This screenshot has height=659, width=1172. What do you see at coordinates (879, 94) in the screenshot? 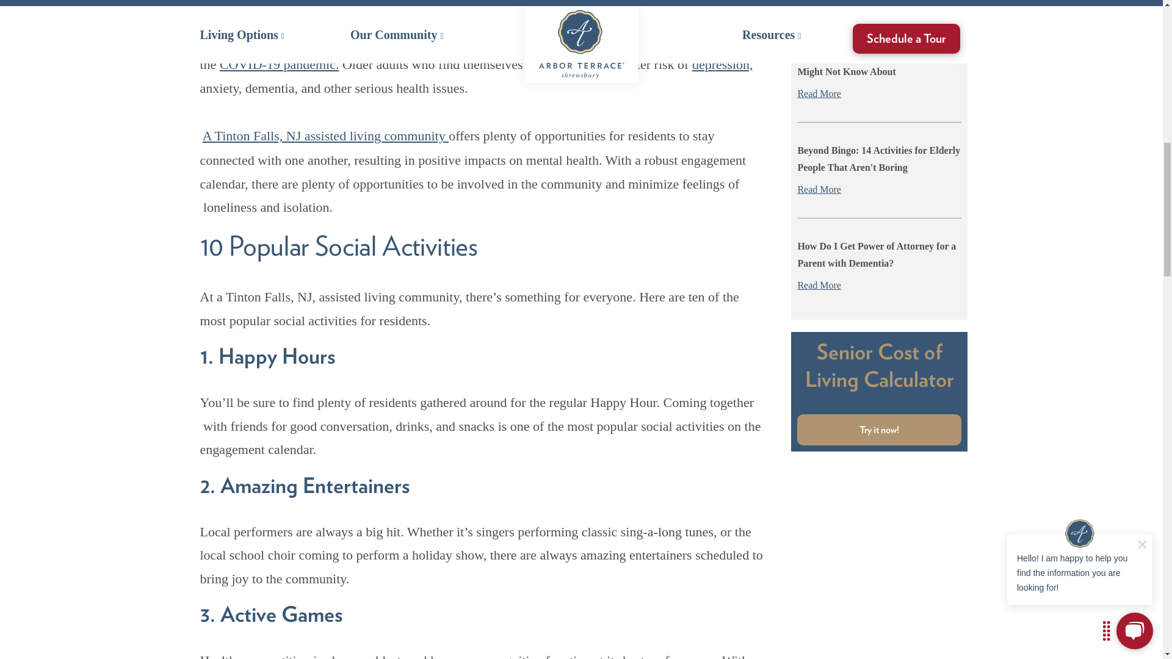
I see `Read More` at bounding box center [879, 94].